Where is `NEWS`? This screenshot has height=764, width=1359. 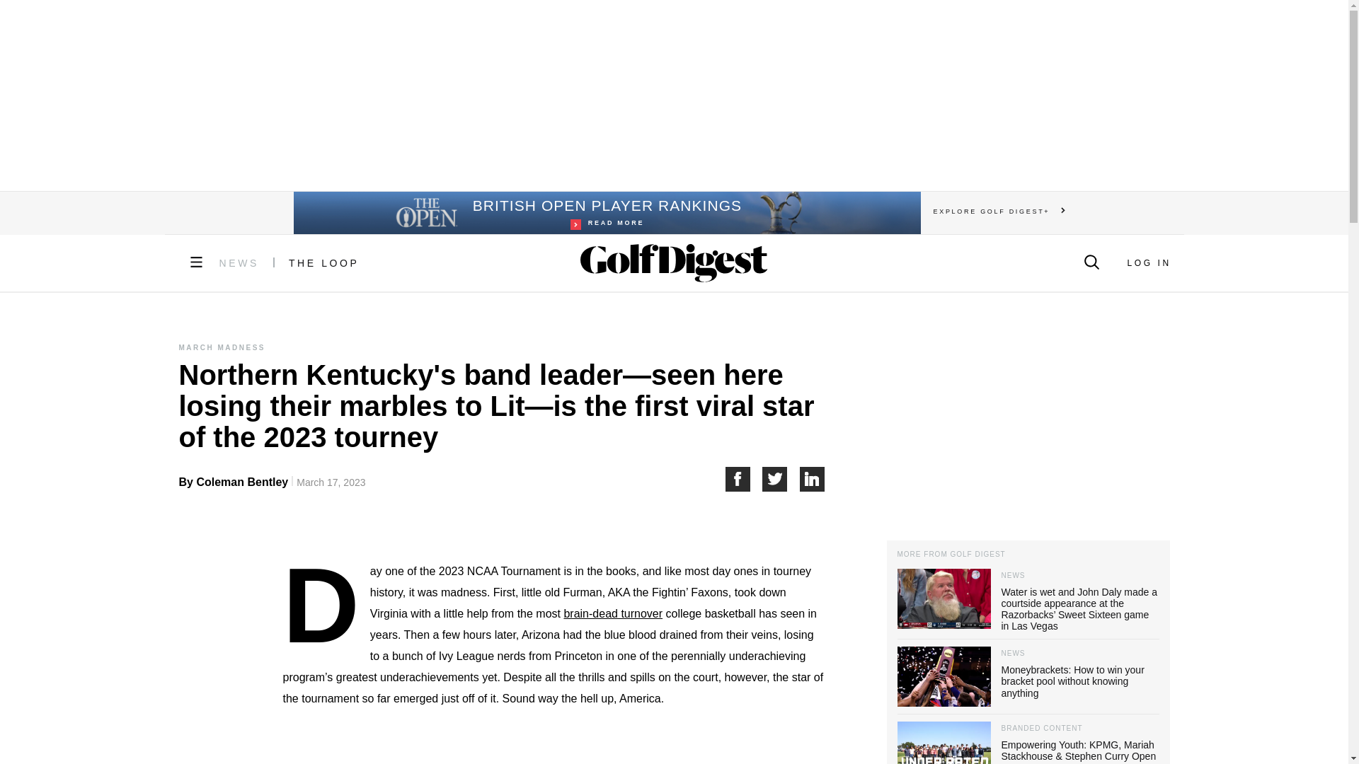
NEWS is located at coordinates (781, 479).